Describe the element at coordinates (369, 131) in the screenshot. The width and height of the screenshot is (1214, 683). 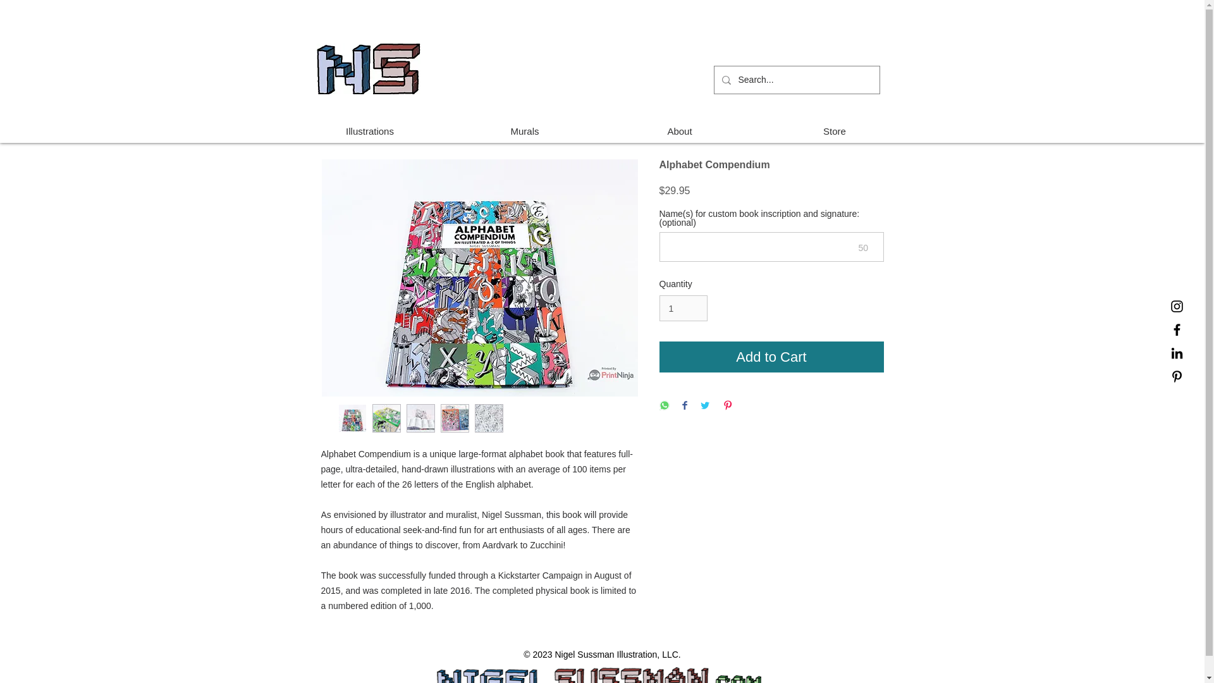
I see `Illustrations` at that location.